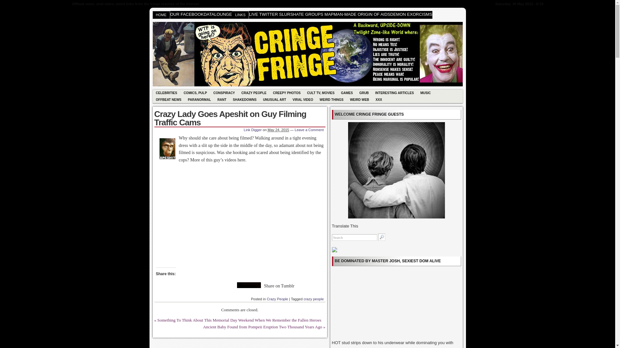 This screenshot has width=620, height=348. I want to click on UNUSUAL ART, so click(274, 100).